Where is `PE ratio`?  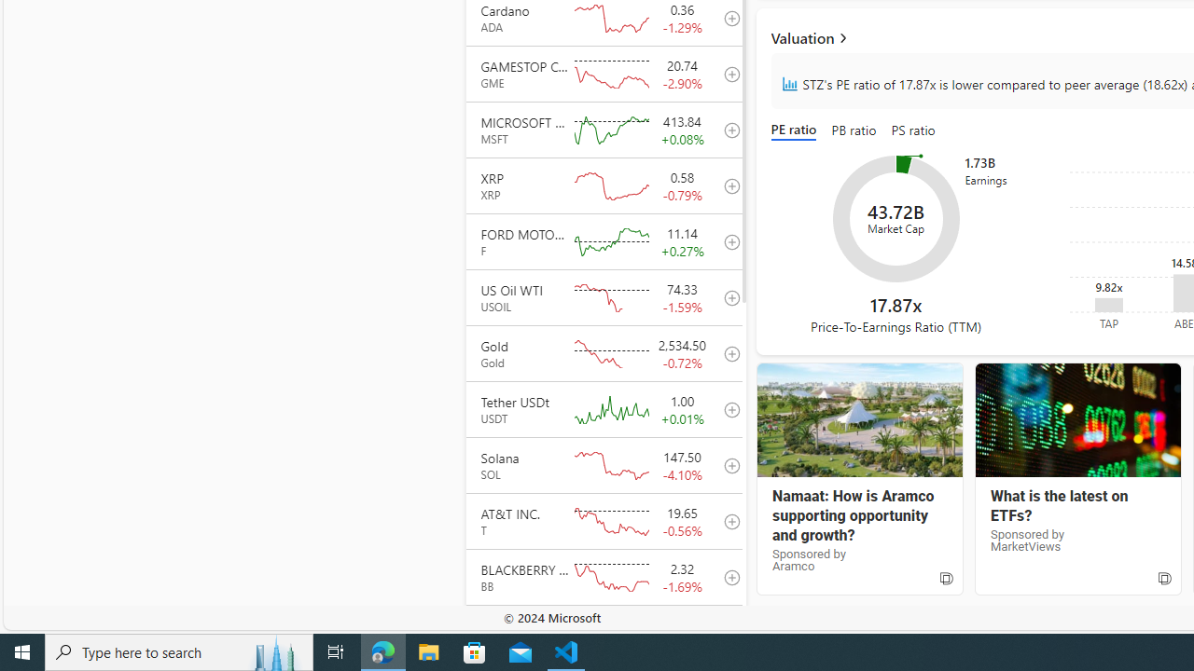 PE ratio is located at coordinates (797, 130).